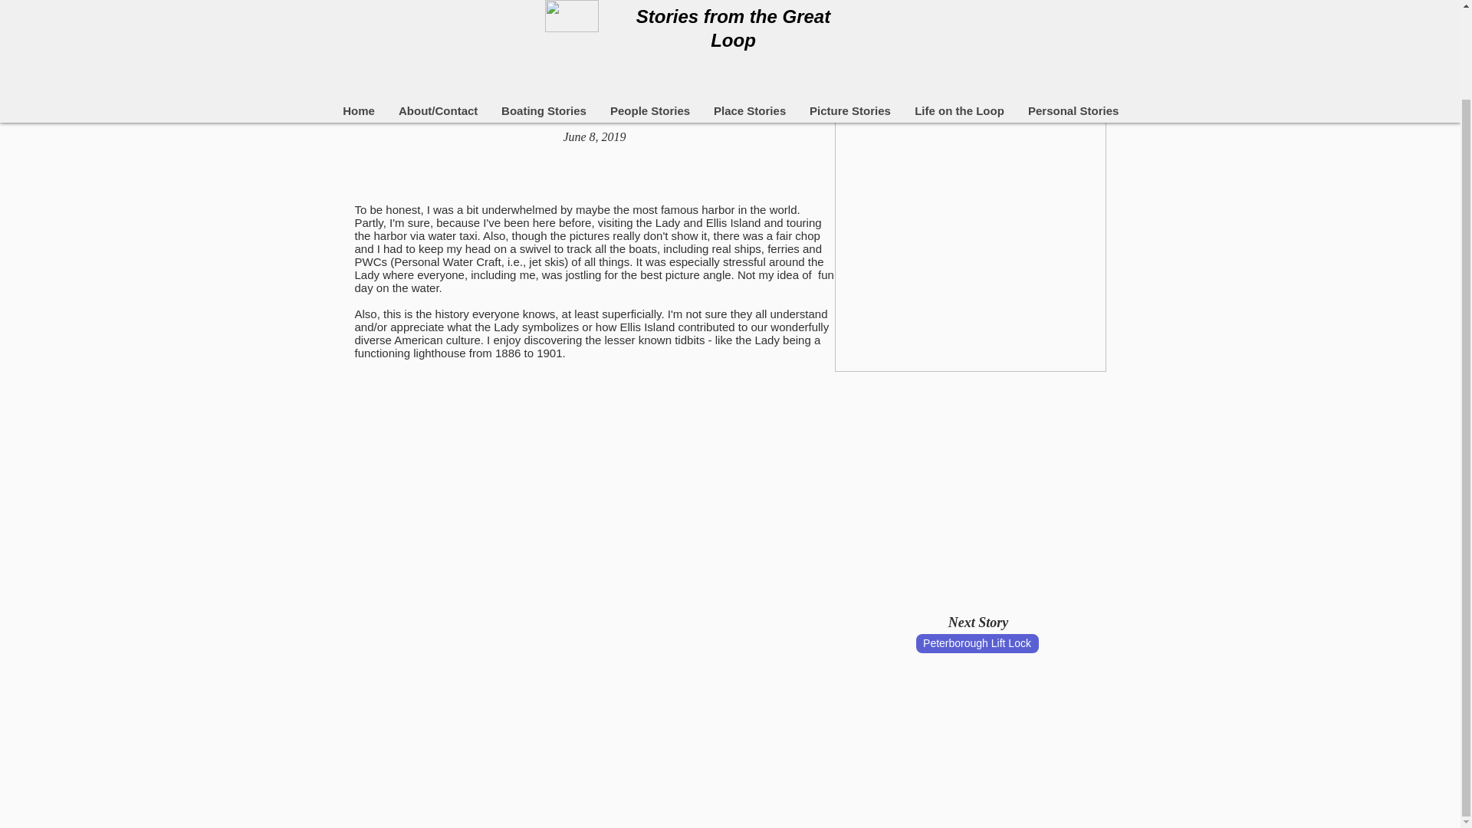 The image size is (1472, 828). What do you see at coordinates (357, 9) in the screenshot?
I see `Home` at bounding box center [357, 9].